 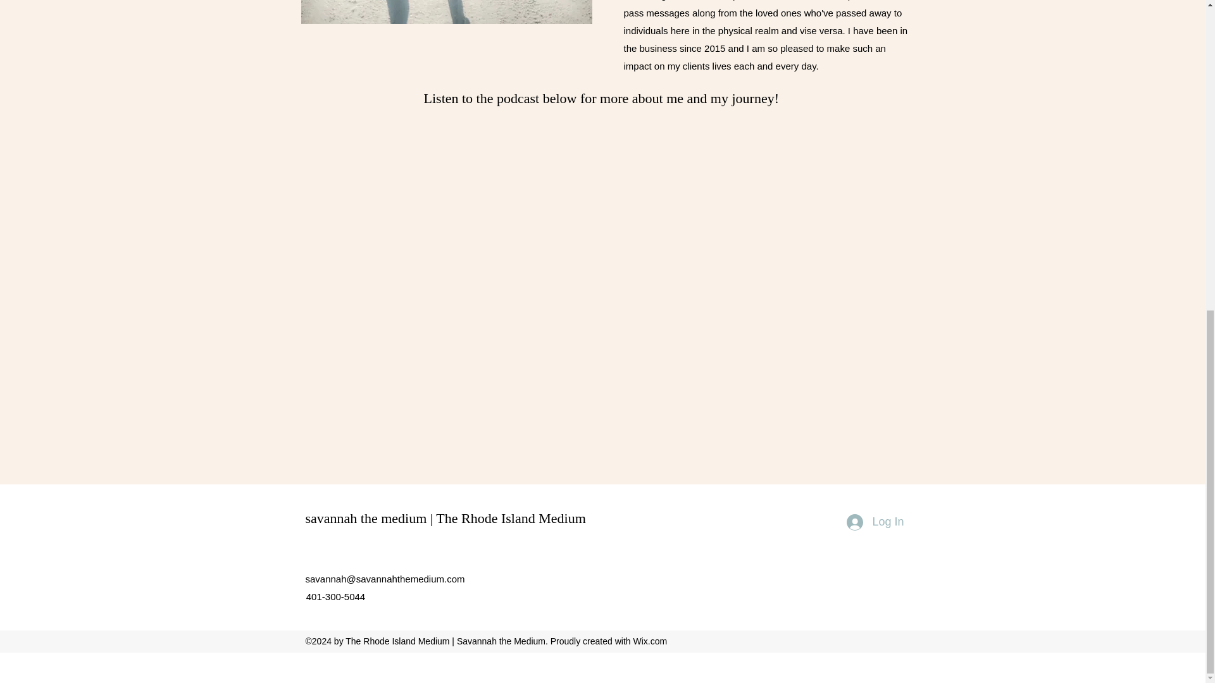 I want to click on Log In, so click(x=875, y=522).